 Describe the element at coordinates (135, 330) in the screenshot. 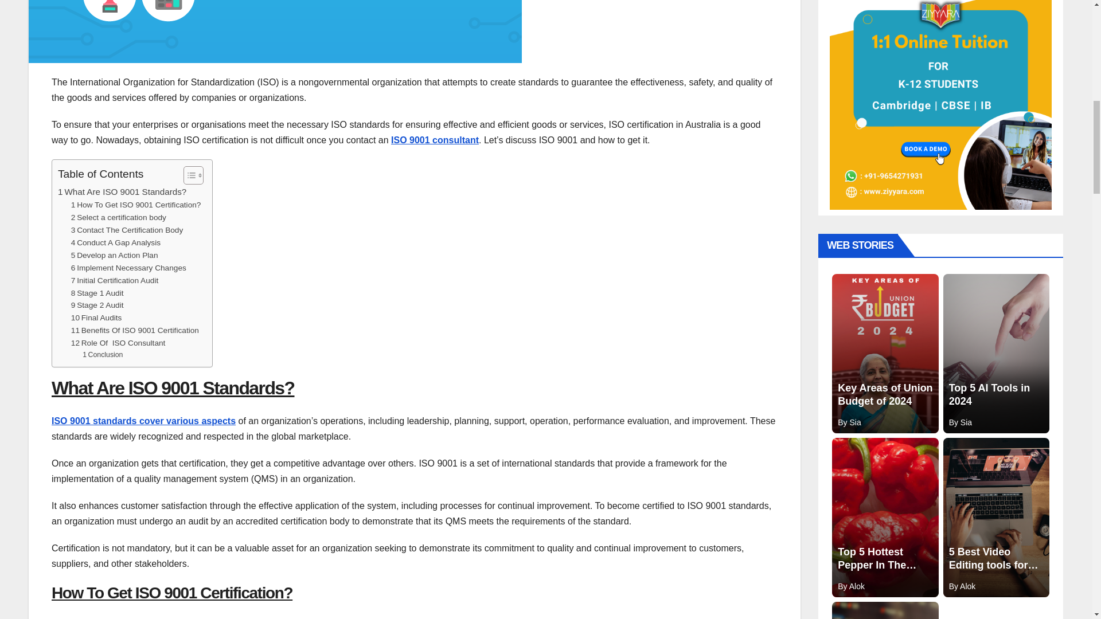

I see `Benefits Of ISO 9001 Certification` at that location.